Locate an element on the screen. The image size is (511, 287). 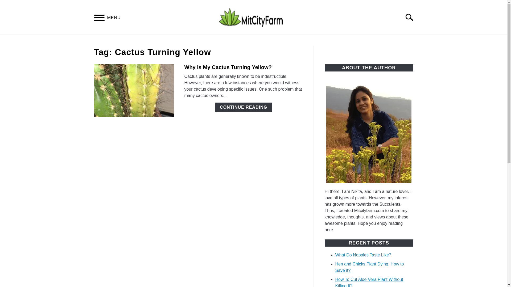
How To Cut Aloe Vera Plant Without Killing It? is located at coordinates (369, 282).